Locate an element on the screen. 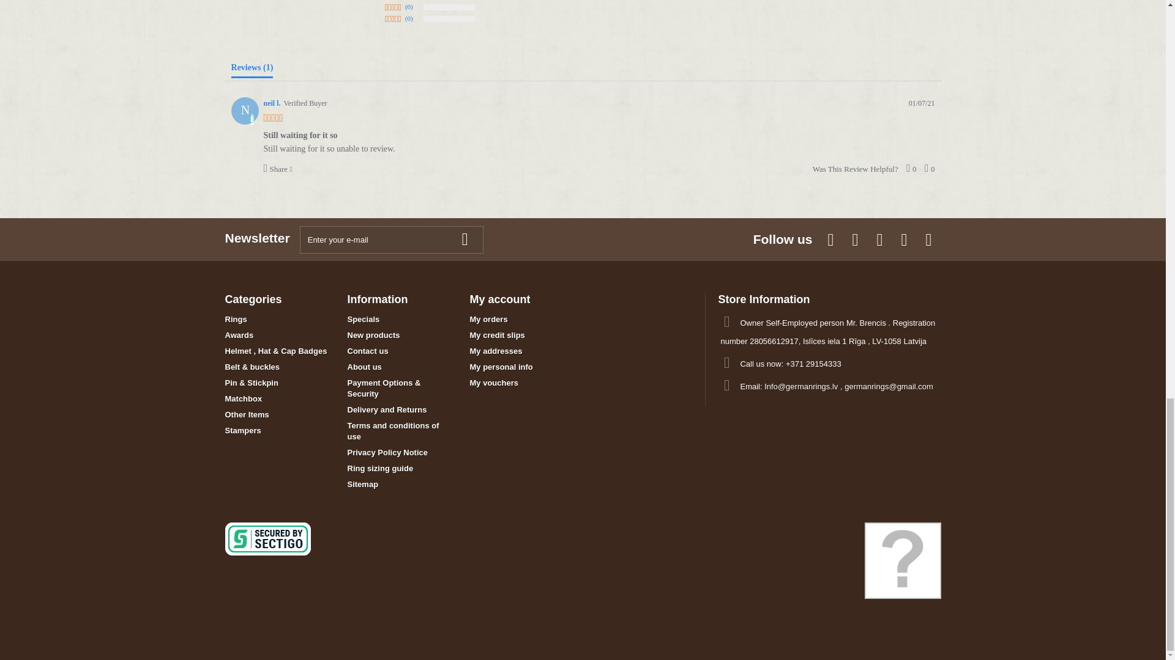 The height and width of the screenshot is (660, 1175). Enter your e-mail is located at coordinates (391, 240).